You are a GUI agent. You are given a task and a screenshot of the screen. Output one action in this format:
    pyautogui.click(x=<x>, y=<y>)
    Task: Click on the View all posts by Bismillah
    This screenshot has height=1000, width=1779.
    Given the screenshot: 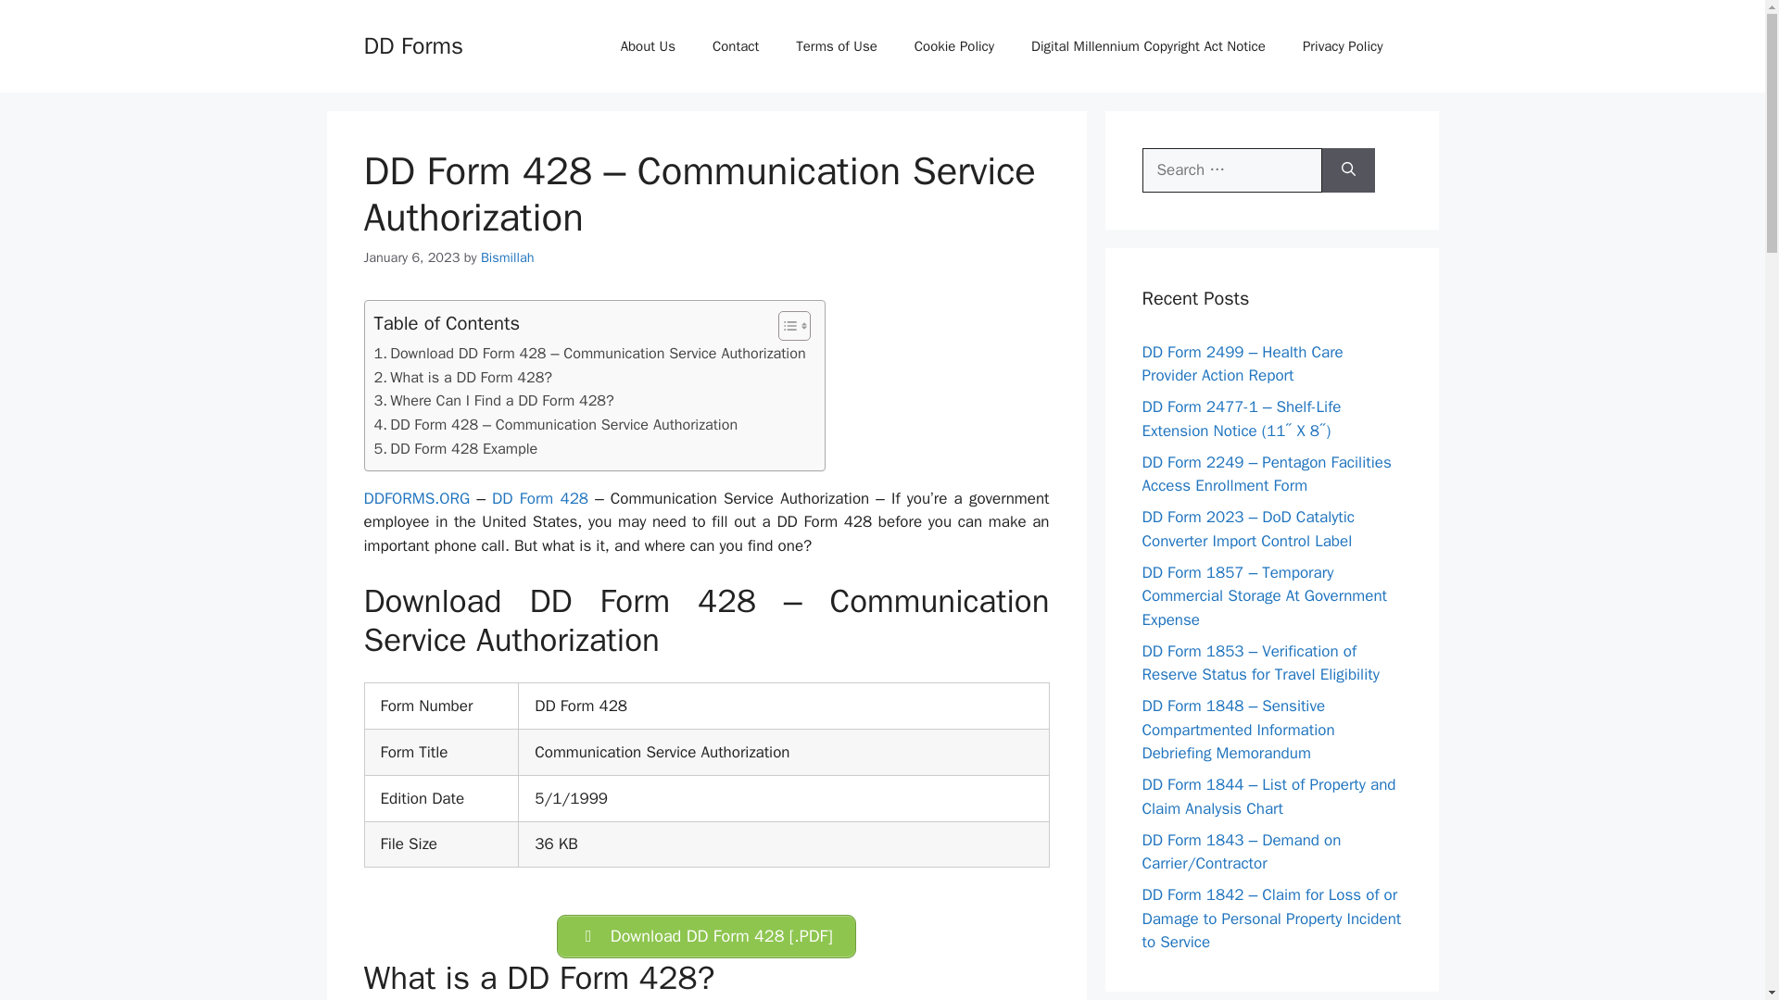 What is the action you would take?
    pyautogui.click(x=508, y=257)
    